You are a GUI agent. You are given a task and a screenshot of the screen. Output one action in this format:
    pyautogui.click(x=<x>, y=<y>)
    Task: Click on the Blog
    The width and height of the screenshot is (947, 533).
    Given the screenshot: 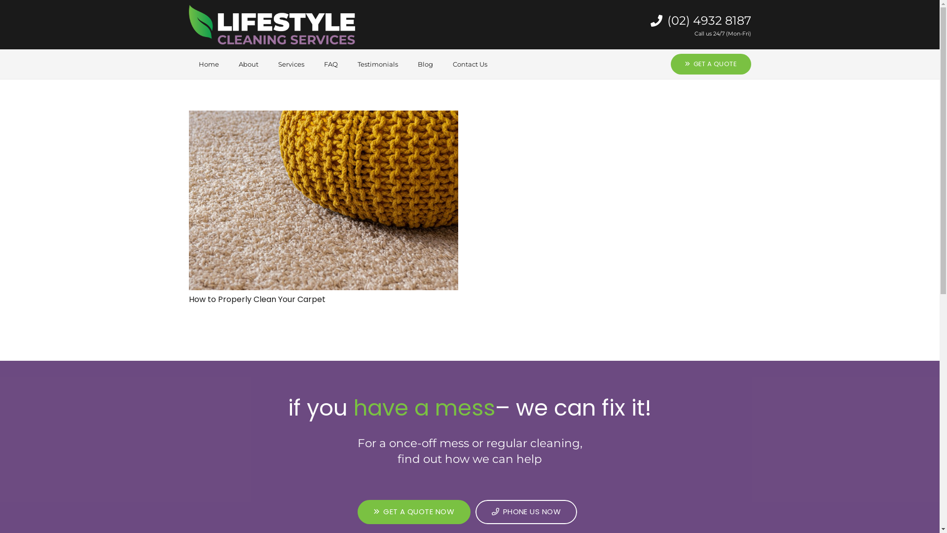 What is the action you would take?
    pyautogui.click(x=425, y=64)
    